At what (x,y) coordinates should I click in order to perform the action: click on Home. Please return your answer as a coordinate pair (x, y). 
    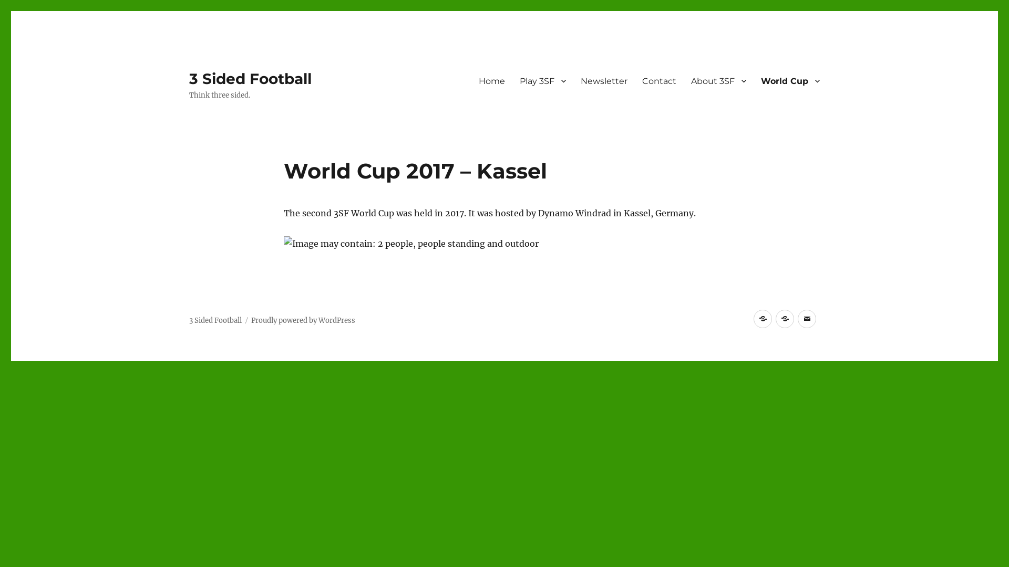
    Looking at the image, I should click on (492, 81).